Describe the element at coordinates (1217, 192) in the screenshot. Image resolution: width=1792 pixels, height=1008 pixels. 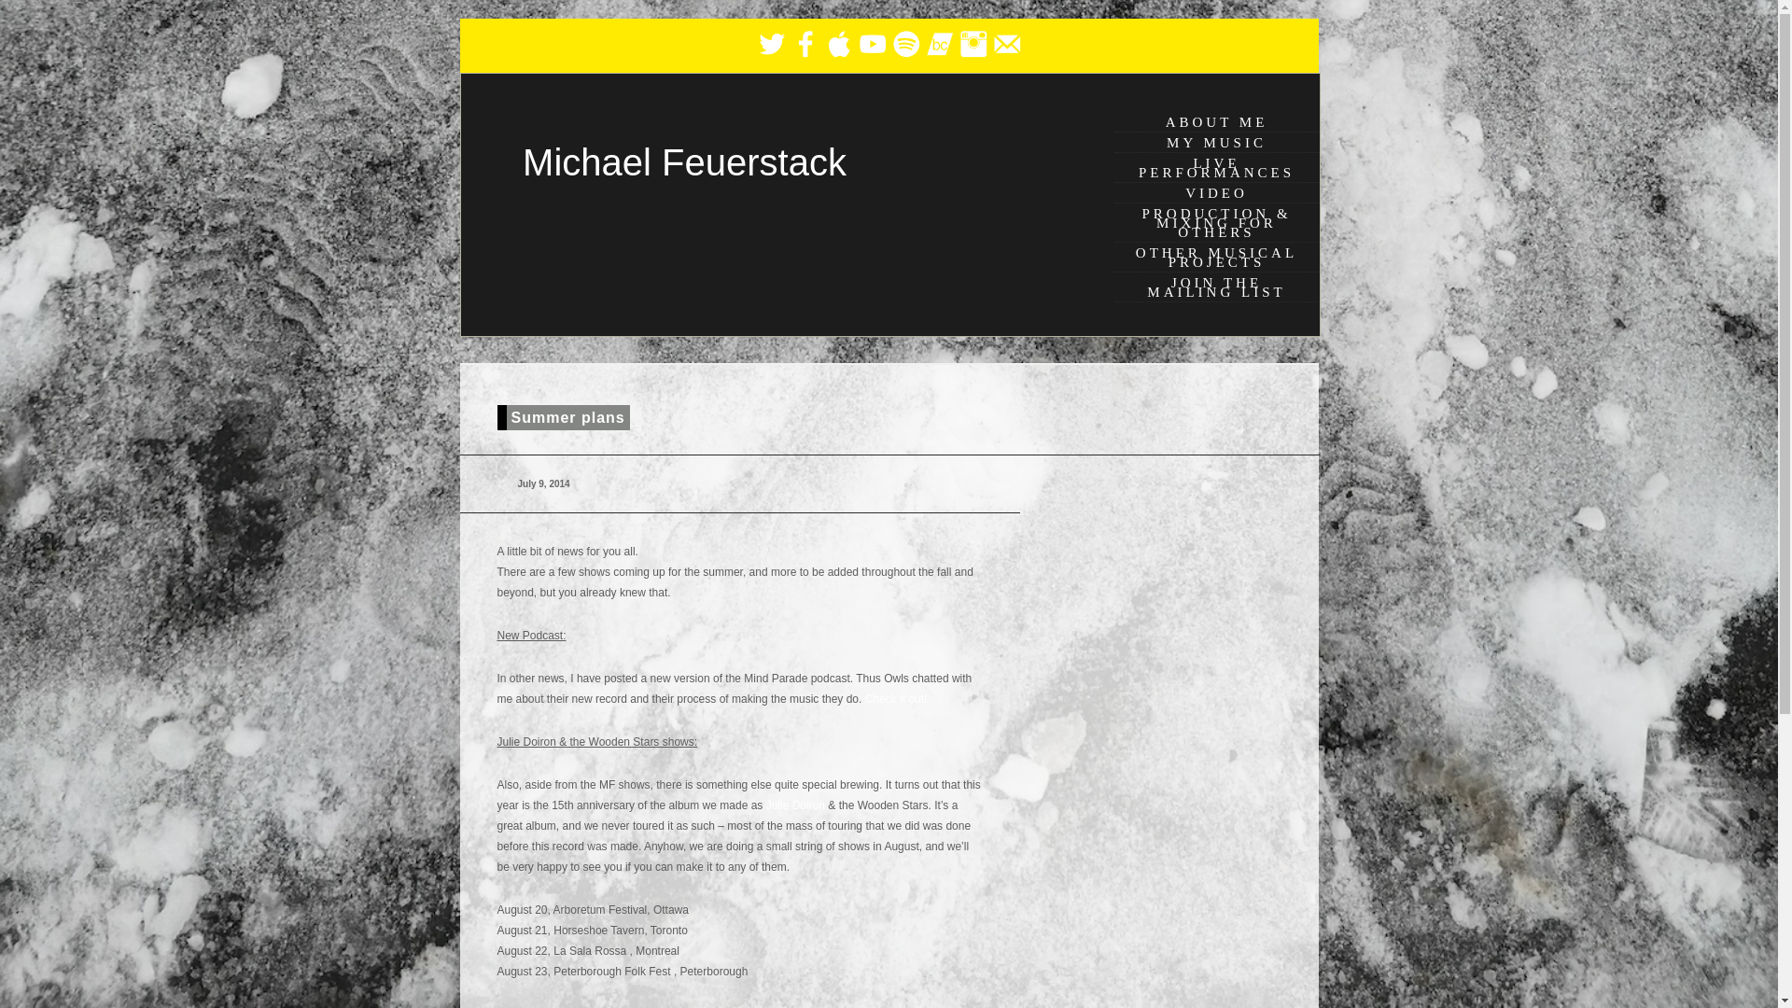
I see `VIDEO` at that location.